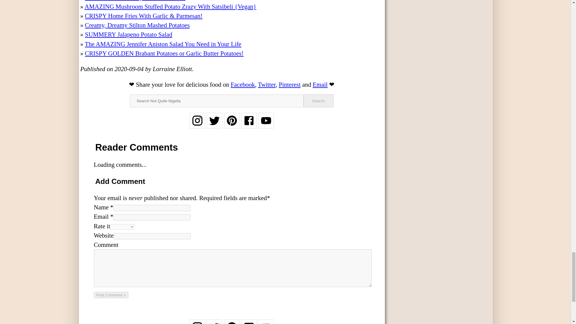 This screenshot has height=324, width=576. Describe the element at coordinates (290, 84) in the screenshot. I see `Pinterest` at that location.